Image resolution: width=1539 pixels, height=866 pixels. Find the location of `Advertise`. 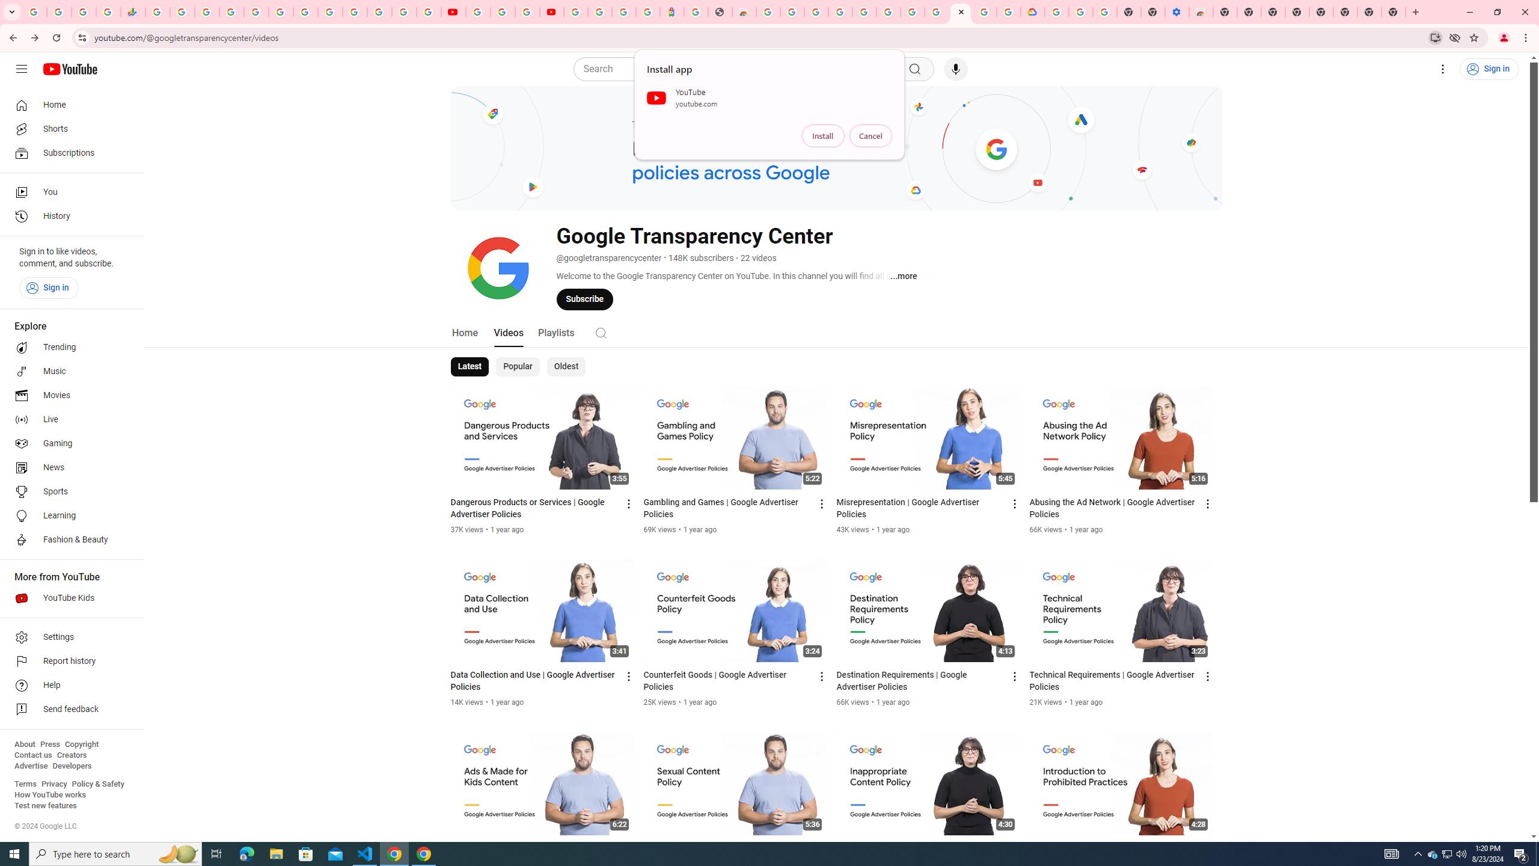

Advertise is located at coordinates (31, 766).